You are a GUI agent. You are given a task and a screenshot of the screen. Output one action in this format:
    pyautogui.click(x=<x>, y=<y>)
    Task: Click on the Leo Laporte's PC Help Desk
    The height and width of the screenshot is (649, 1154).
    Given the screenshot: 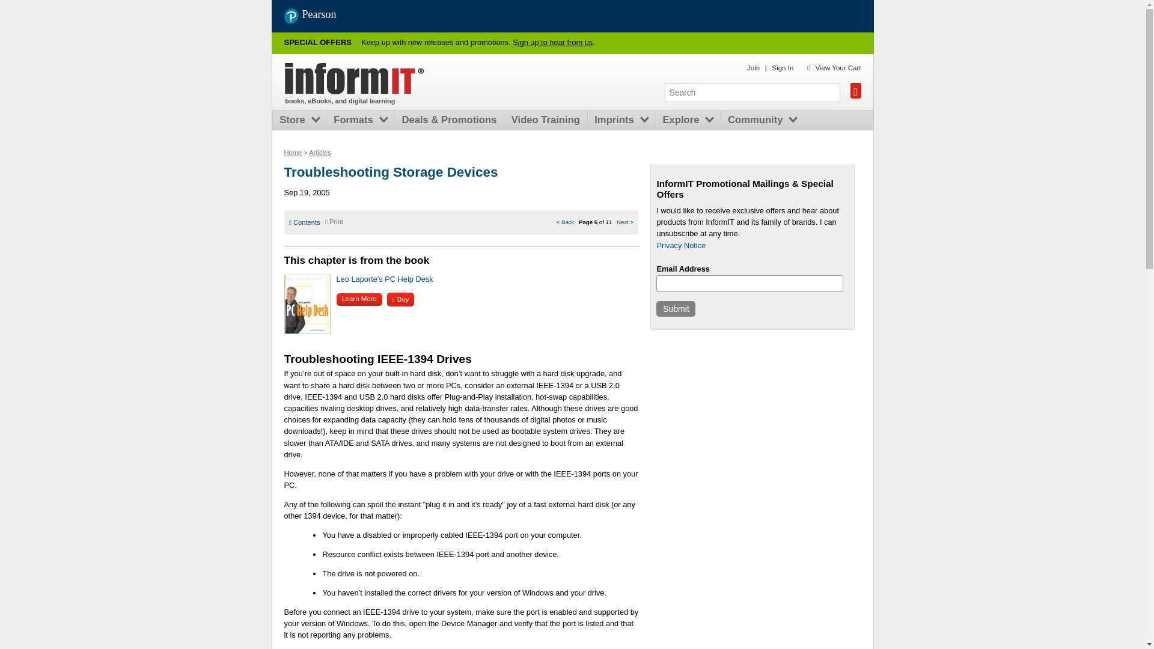 What is the action you would take?
    pyautogui.click(x=385, y=279)
    